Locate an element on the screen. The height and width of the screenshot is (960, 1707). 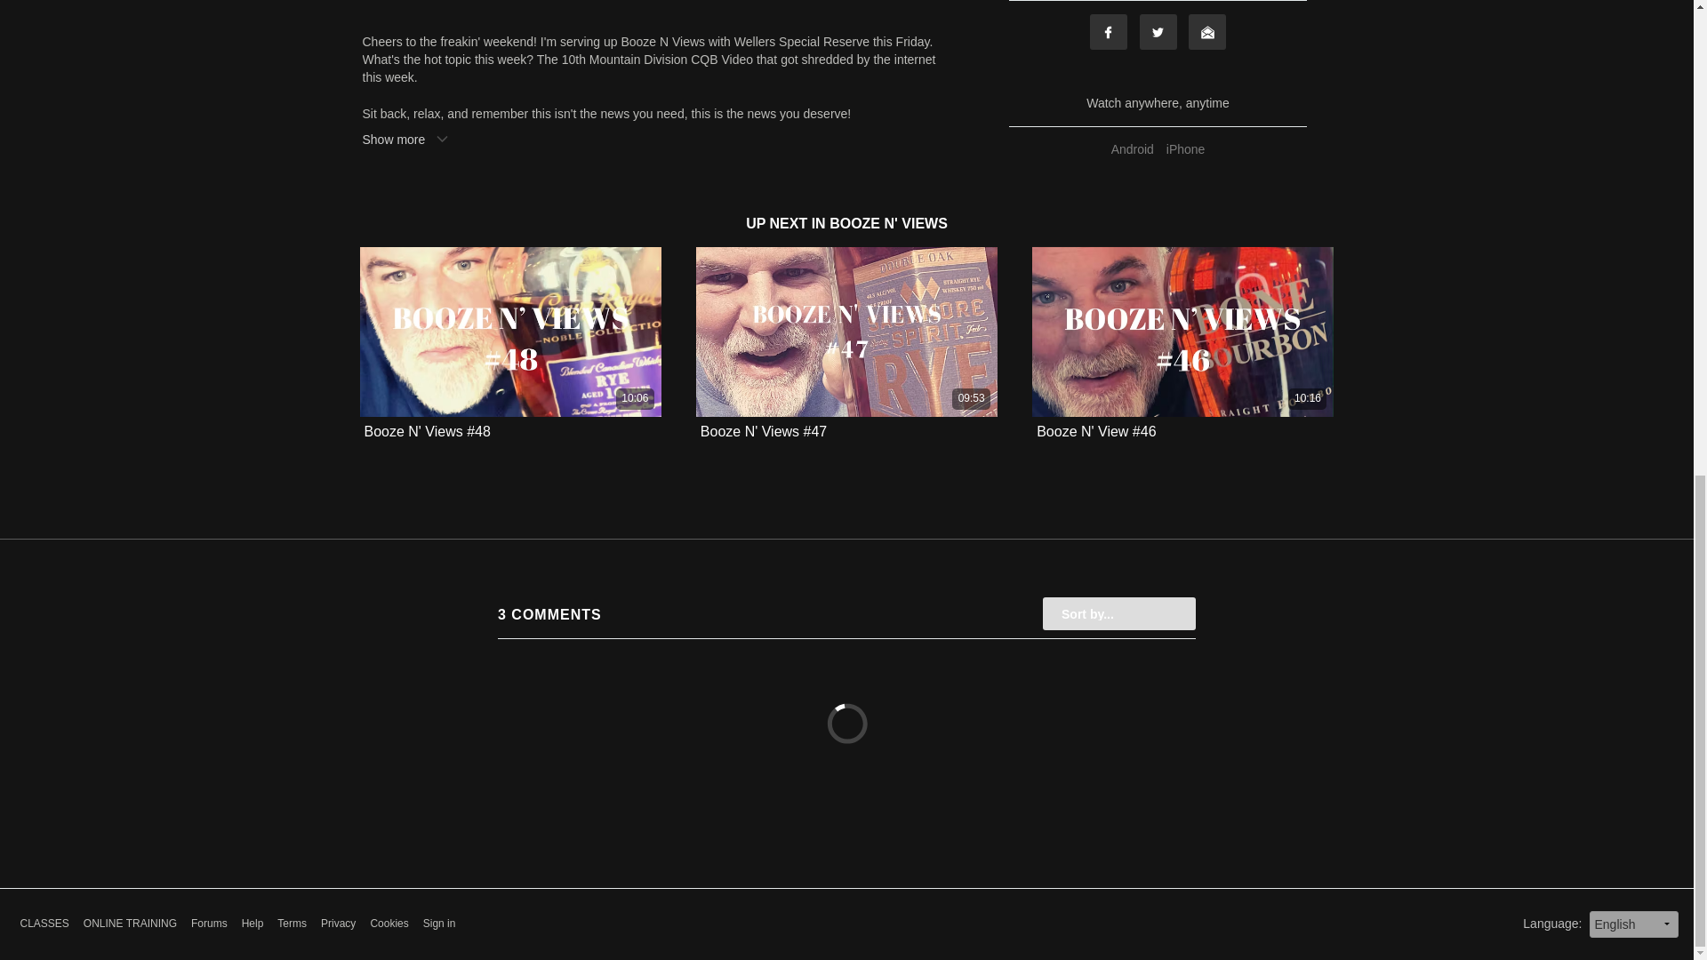
iPhone is located at coordinates (1186, 149).